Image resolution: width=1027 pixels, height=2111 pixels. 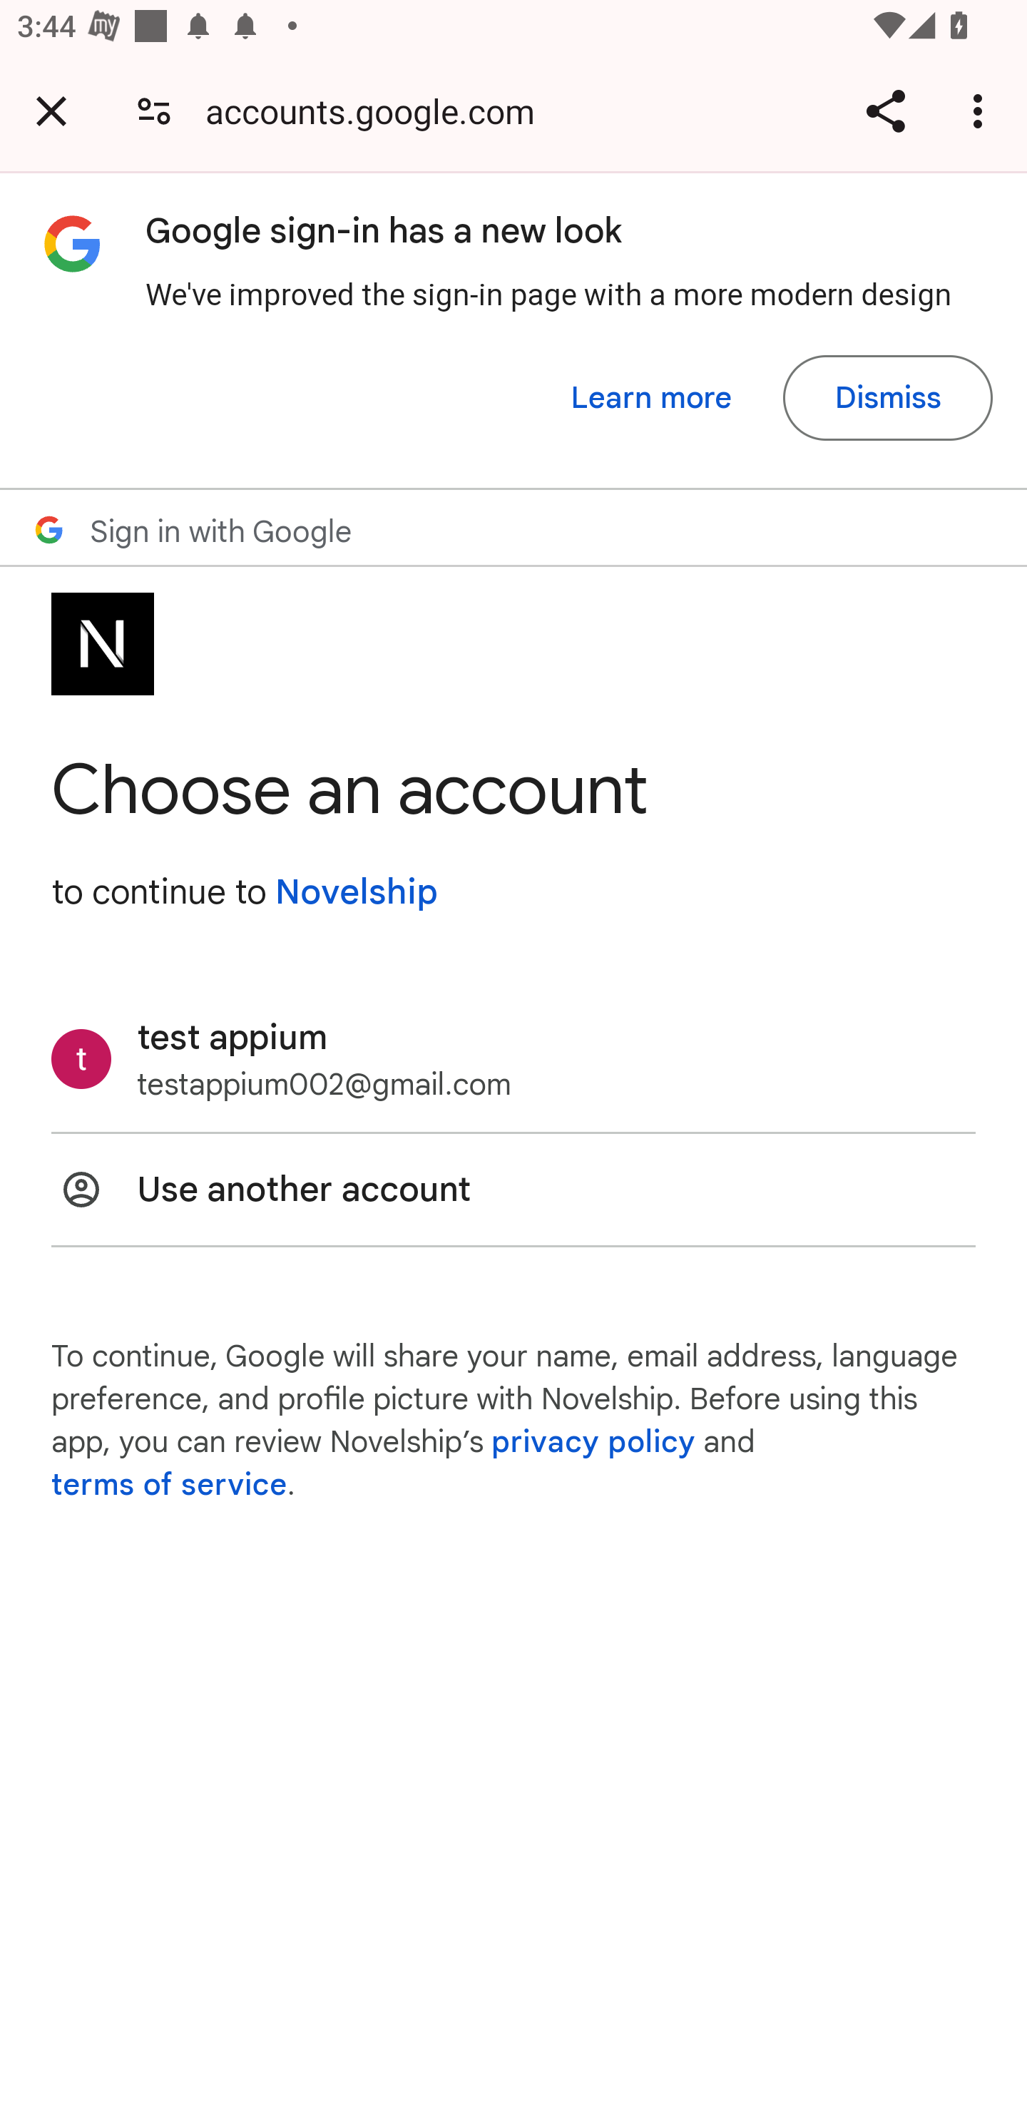 What do you see at coordinates (356, 891) in the screenshot?
I see `Novelship` at bounding box center [356, 891].